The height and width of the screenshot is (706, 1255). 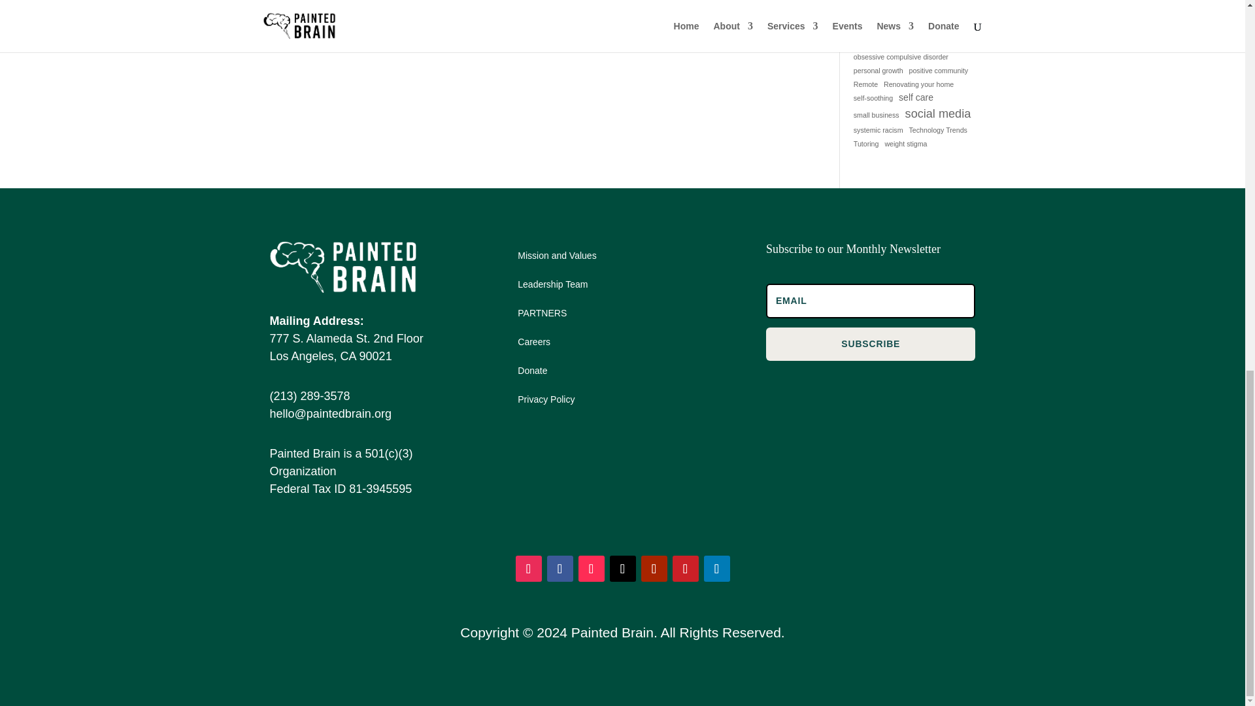 I want to click on Follow on Pinterest, so click(x=684, y=568).